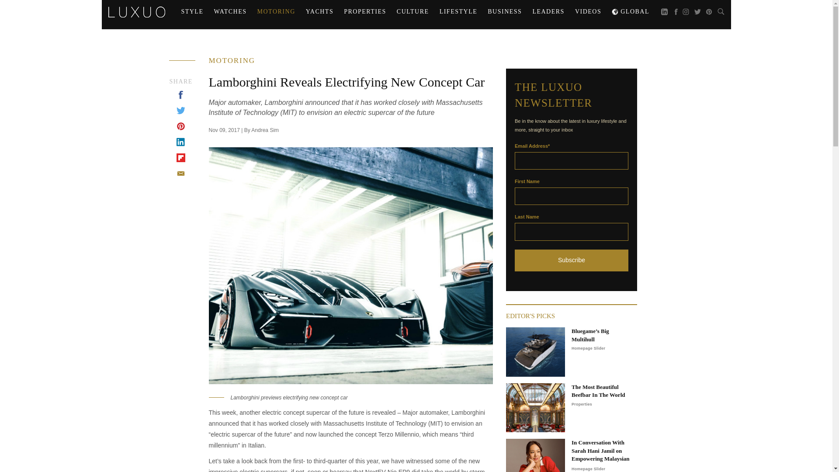  Describe the element at coordinates (319, 12) in the screenshot. I see `YACHTS` at that location.